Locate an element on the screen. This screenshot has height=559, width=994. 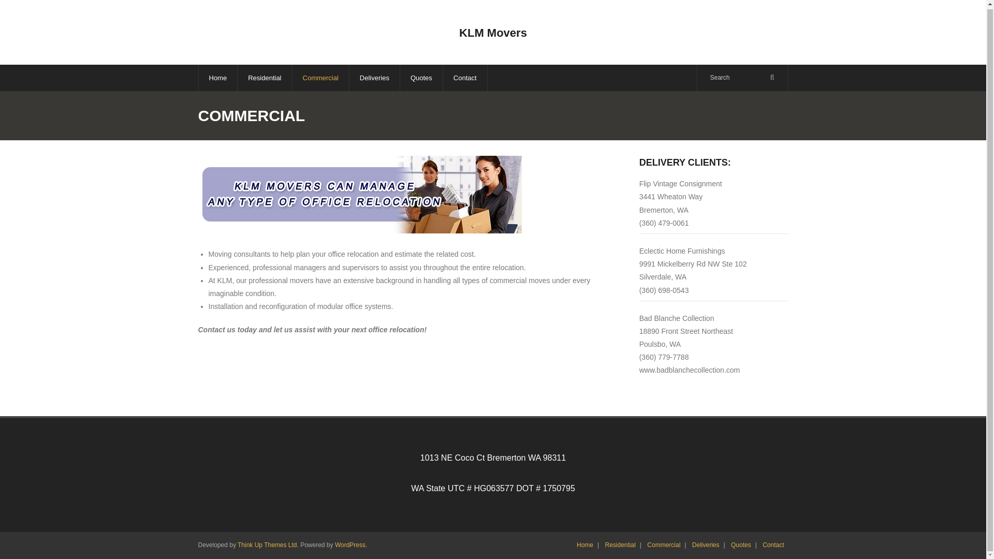
Think Up Themes Ltd is located at coordinates (267, 545).